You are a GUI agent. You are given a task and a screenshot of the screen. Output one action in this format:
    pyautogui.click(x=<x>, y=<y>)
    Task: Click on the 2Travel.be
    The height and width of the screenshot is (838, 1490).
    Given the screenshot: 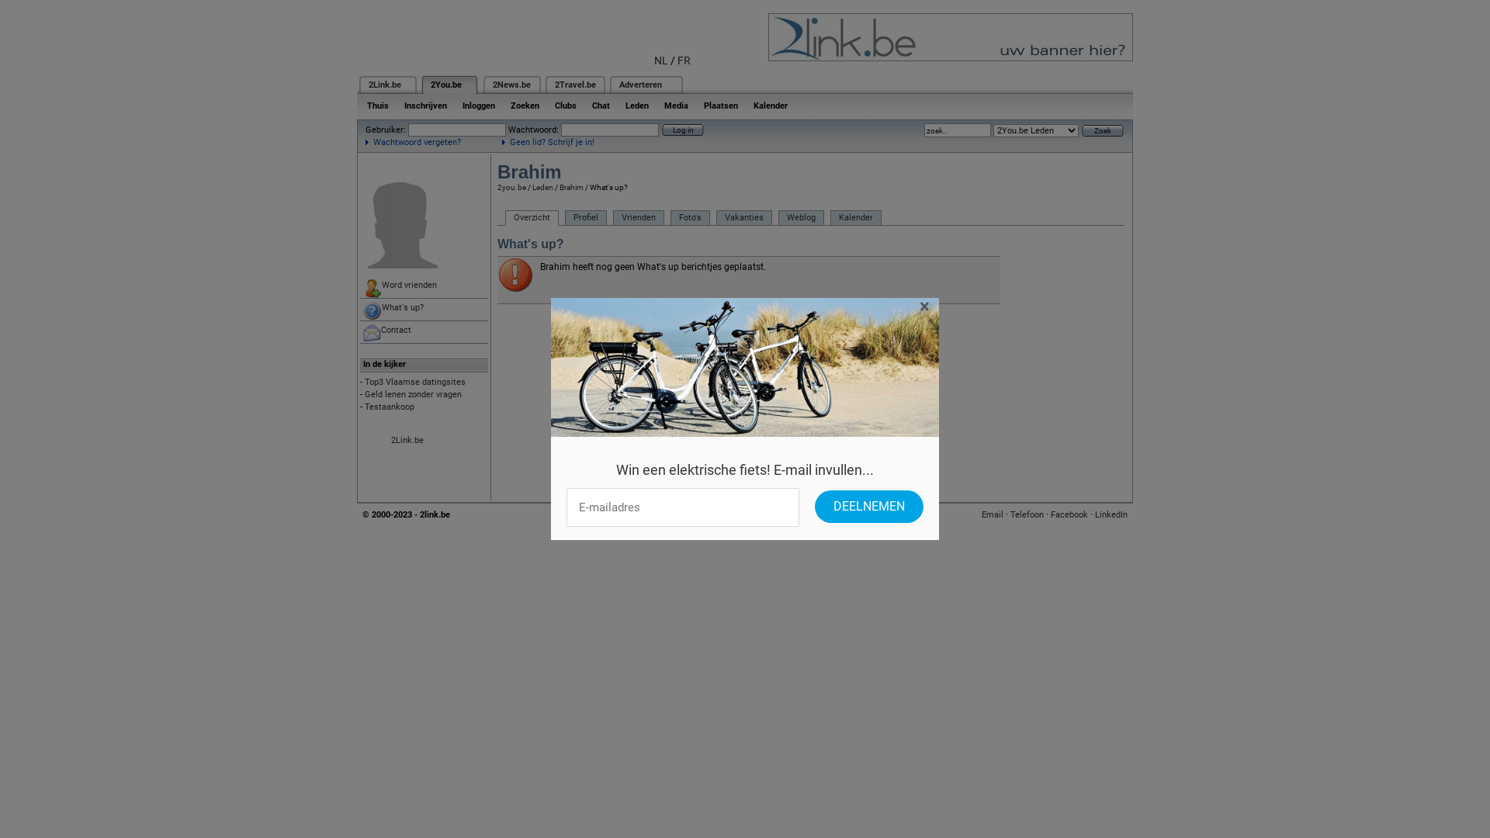 What is the action you would take?
    pyautogui.click(x=576, y=85)
    